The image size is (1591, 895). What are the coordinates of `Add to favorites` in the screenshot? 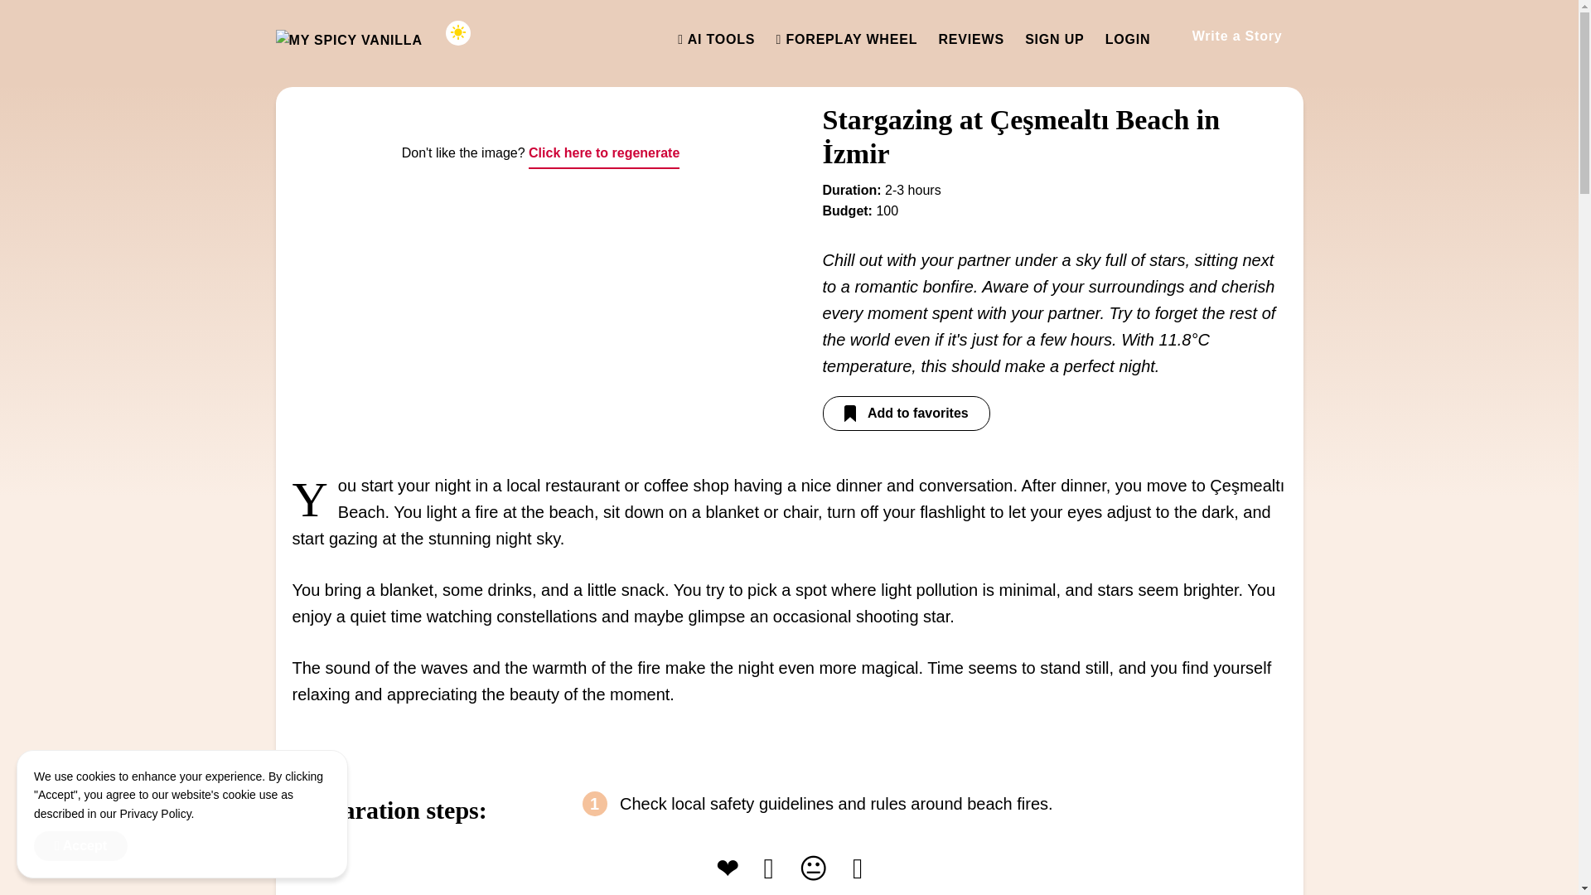 It's located at (906, 413).